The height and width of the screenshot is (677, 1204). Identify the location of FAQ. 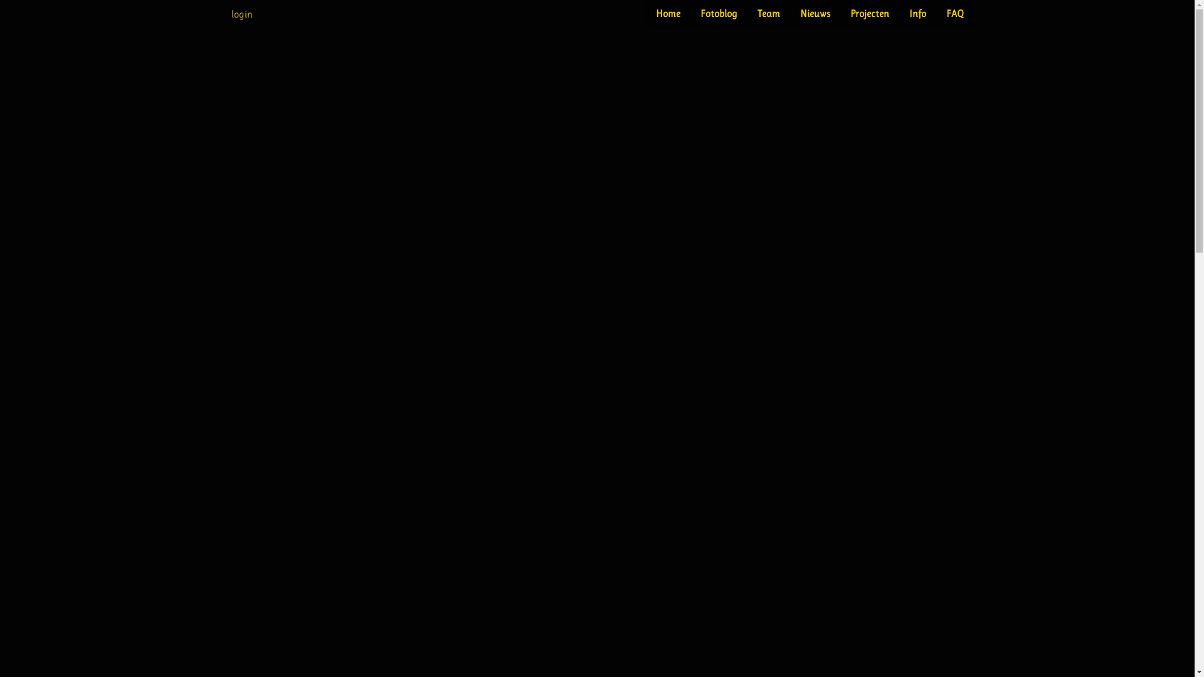
(954, 14).